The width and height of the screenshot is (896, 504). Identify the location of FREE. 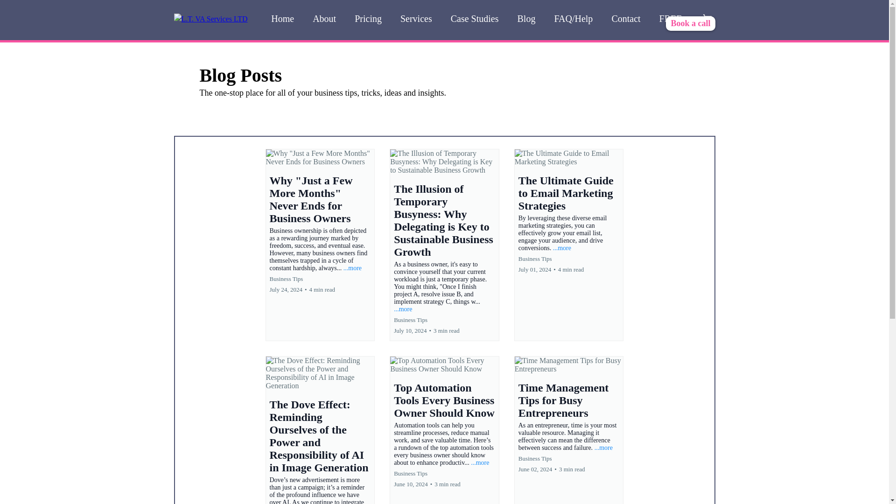
(671, 19).